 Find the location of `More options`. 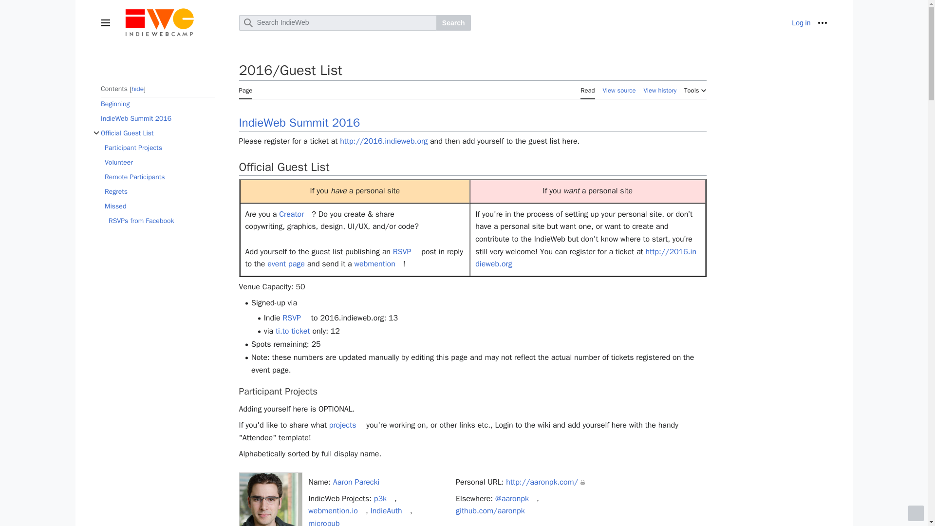

More options is located at coordinates (822, 22).